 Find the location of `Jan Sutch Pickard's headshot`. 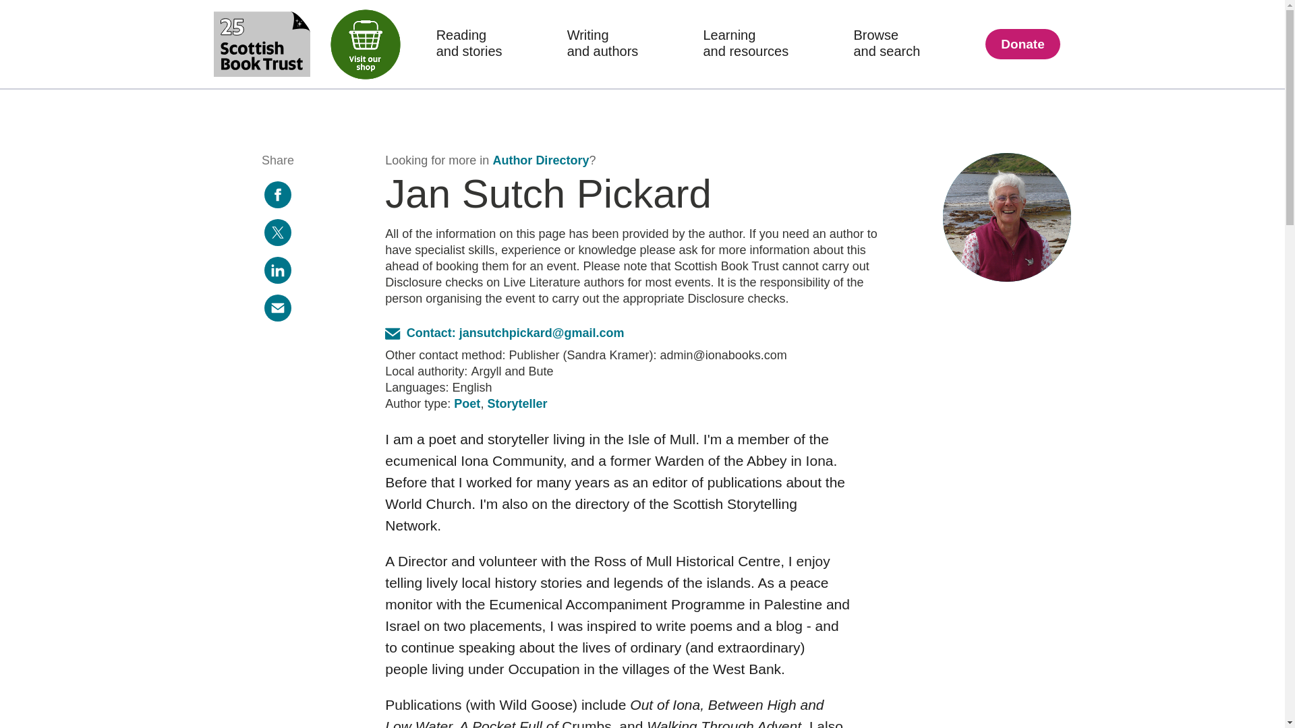

Jan Sutch Pickard's headshot is located at coordinates (746, 42).